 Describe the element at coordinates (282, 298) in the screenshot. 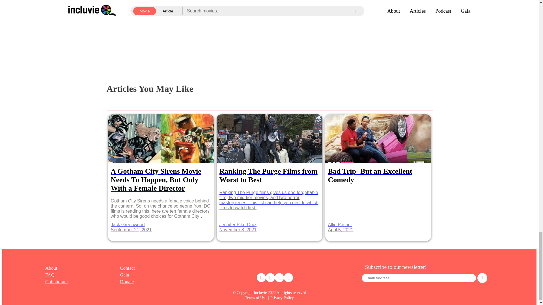

I see `Privacy Policy` at that location.